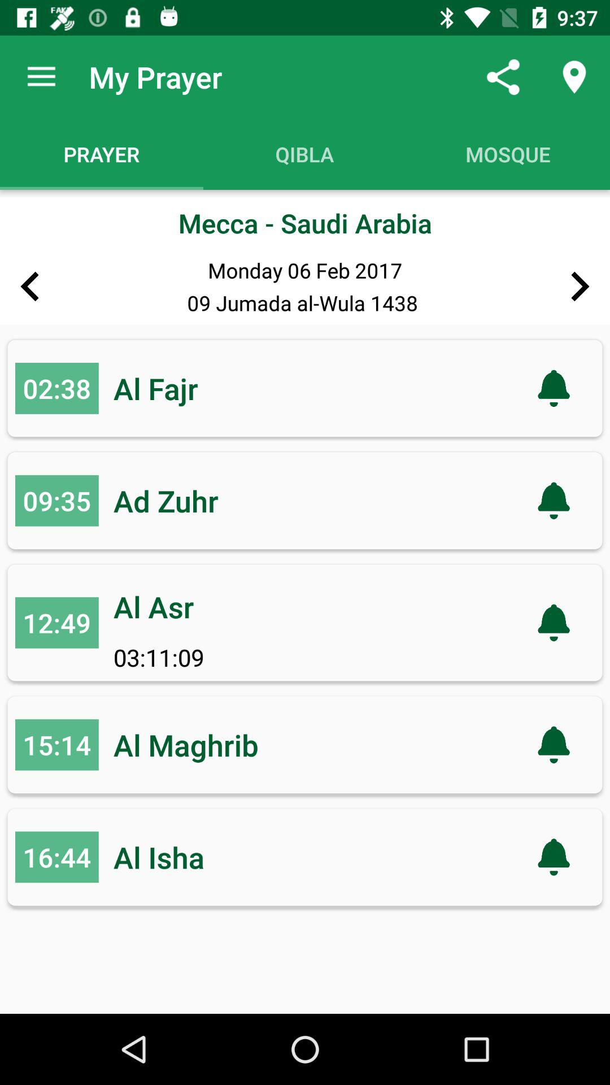 The height and width of the screenshot is (1085, 610). I want to click on turn on icon above the 16:44 icon, so click(56, 745).